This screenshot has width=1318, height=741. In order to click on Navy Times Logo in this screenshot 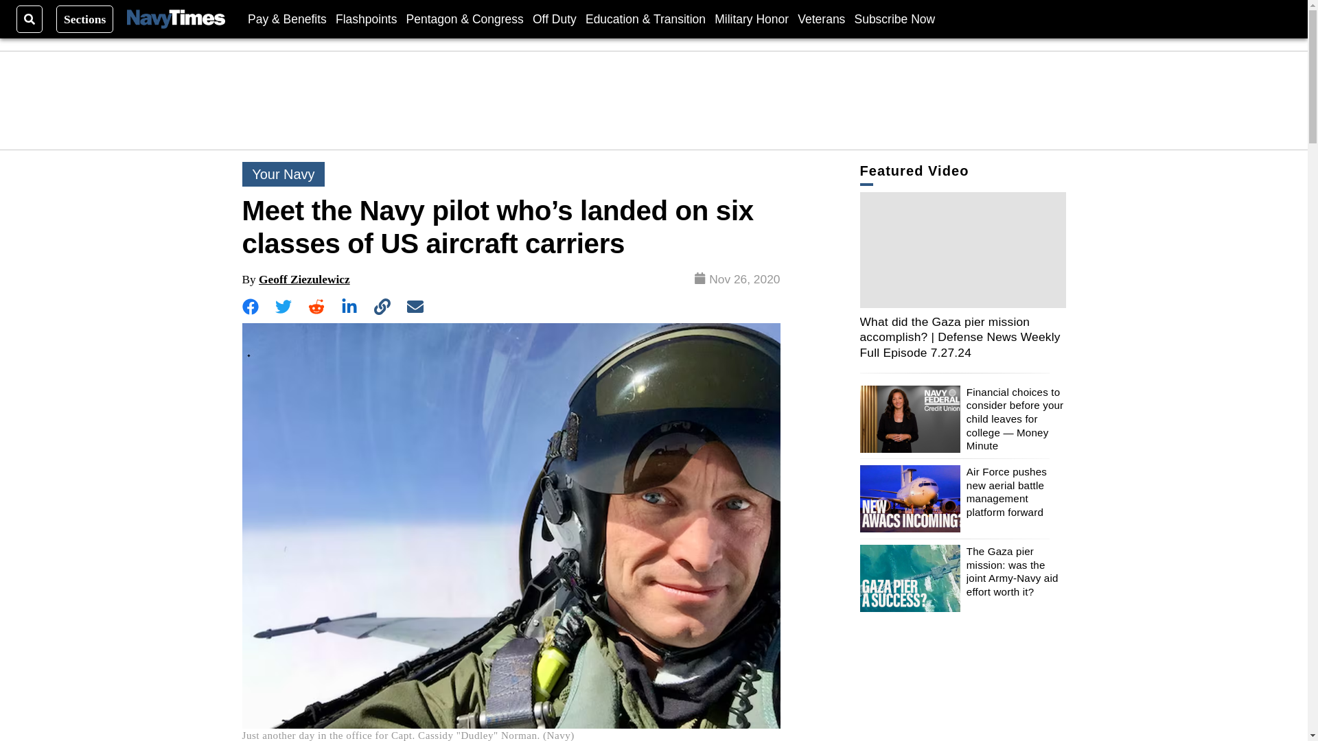, I will do `click(176, 19)`.